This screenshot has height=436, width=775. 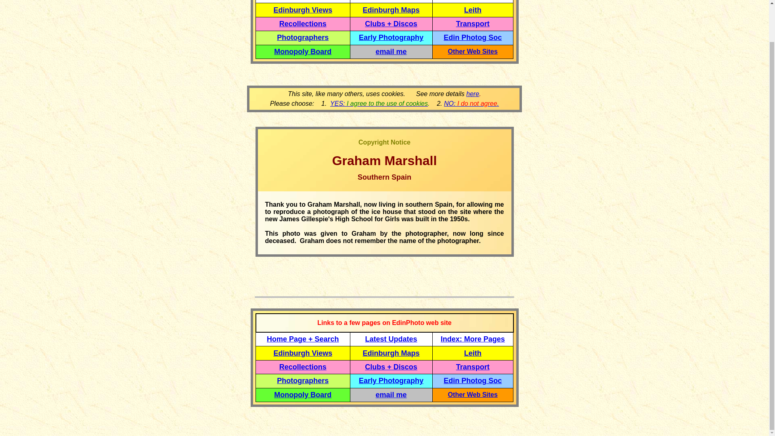 I want to click on Edinburgh Views, so click(x=303, y=353).